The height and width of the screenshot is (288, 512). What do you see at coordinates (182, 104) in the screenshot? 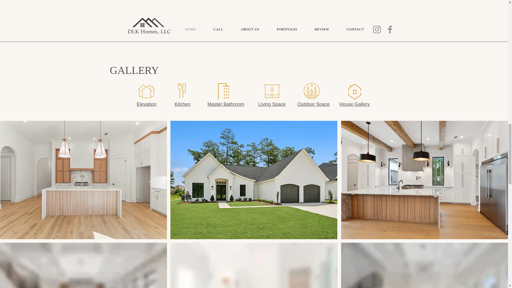
I see `Kitchen` at bounding box center [182, 104].